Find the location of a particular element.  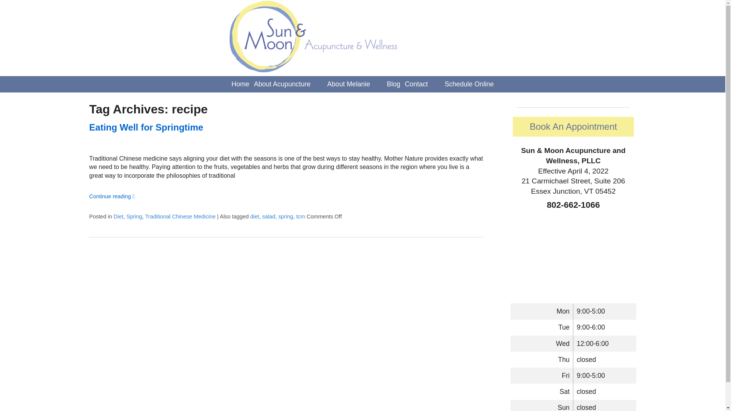

Contact is located at coordinates (417, 84).